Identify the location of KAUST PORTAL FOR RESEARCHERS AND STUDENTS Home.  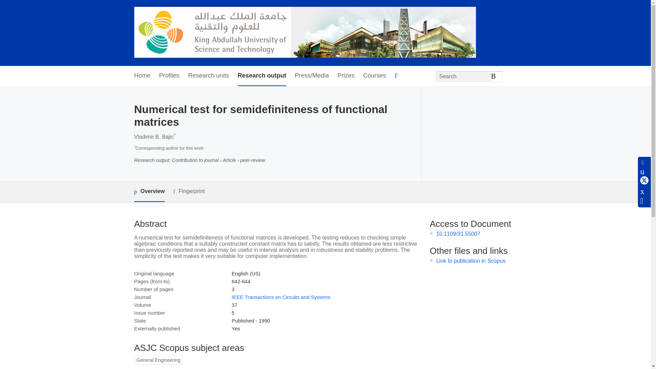
(305, 33).